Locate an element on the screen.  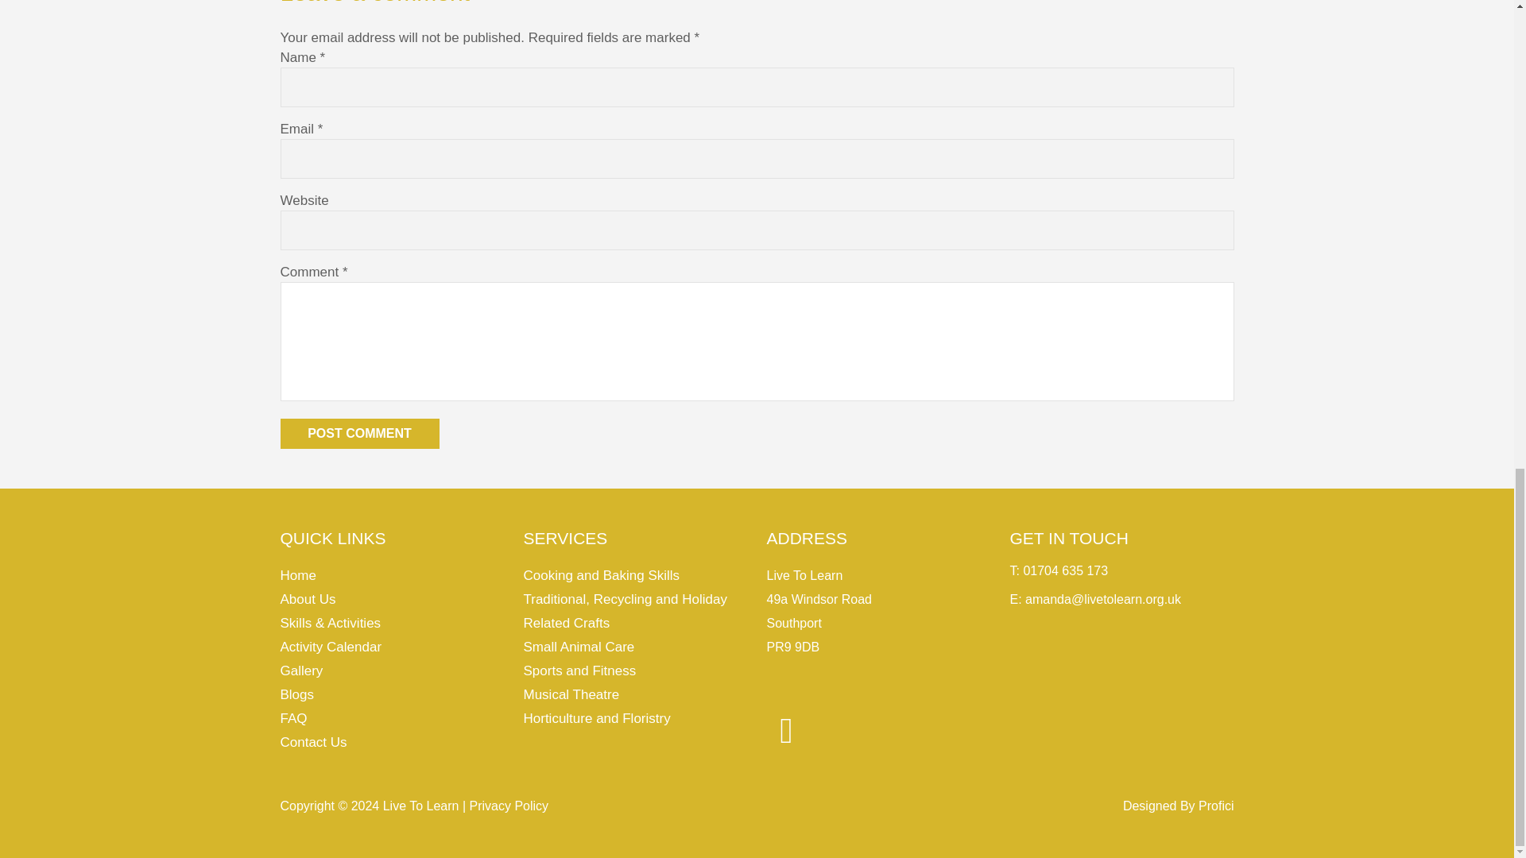
Activity Calendar is located at coordinates (331, 647).